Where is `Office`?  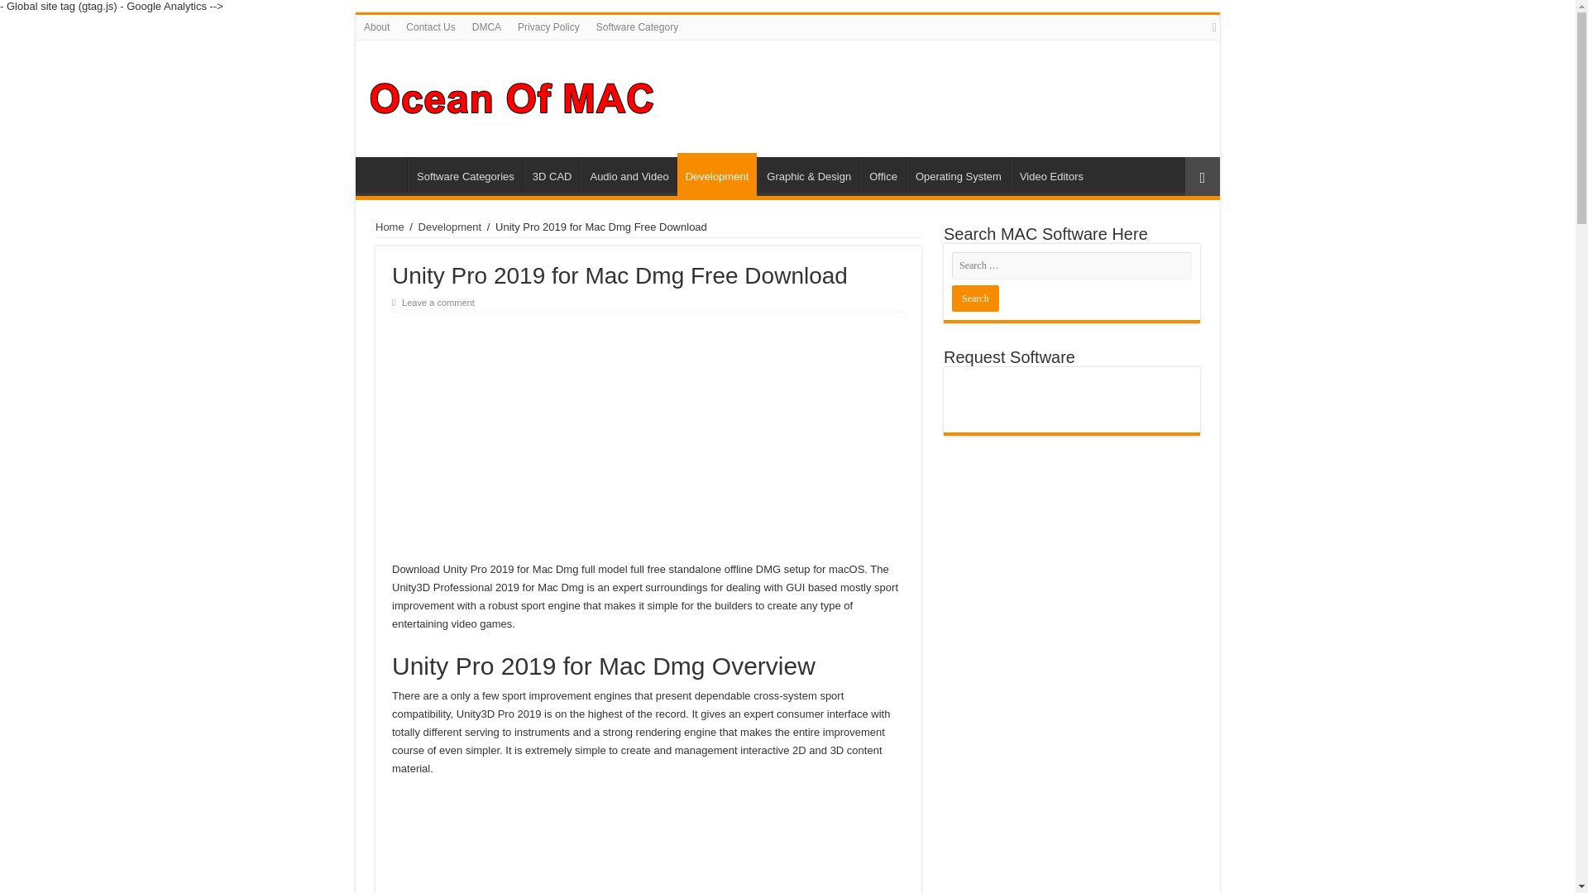
Office is located at coordinates (882, 174).